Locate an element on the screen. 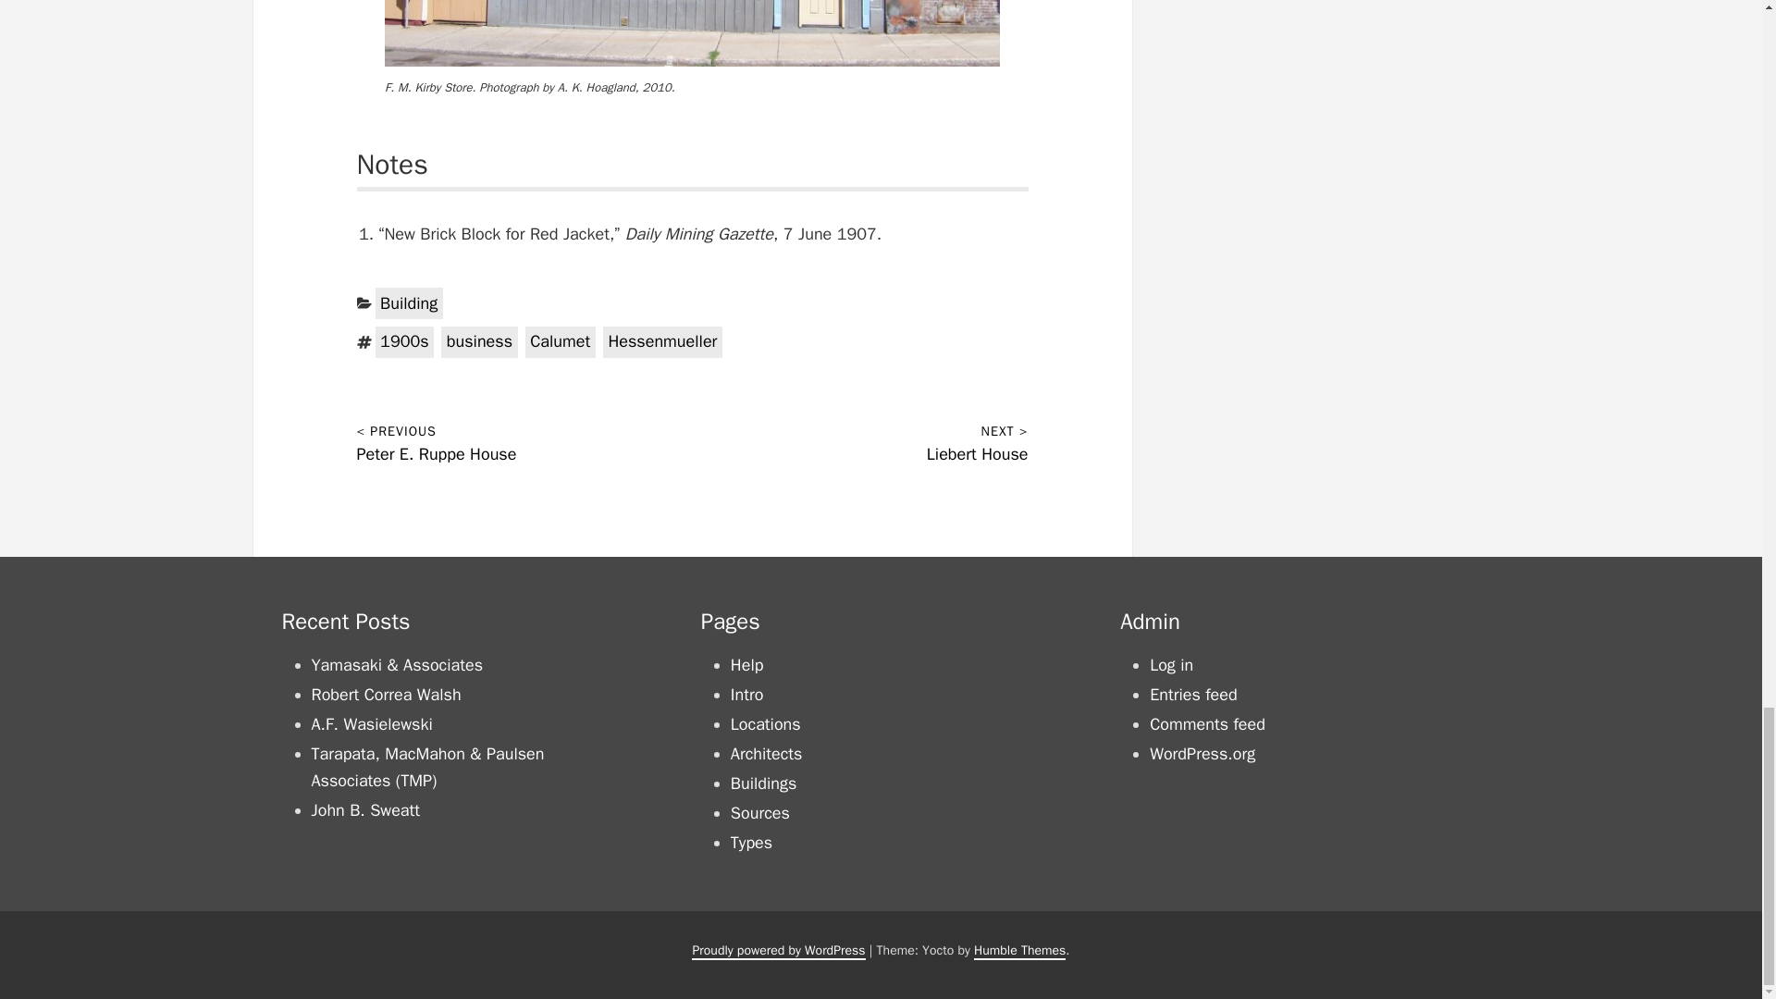 The image size is (1776, 999). Hessenmueller is located at coordinates (662, 342).